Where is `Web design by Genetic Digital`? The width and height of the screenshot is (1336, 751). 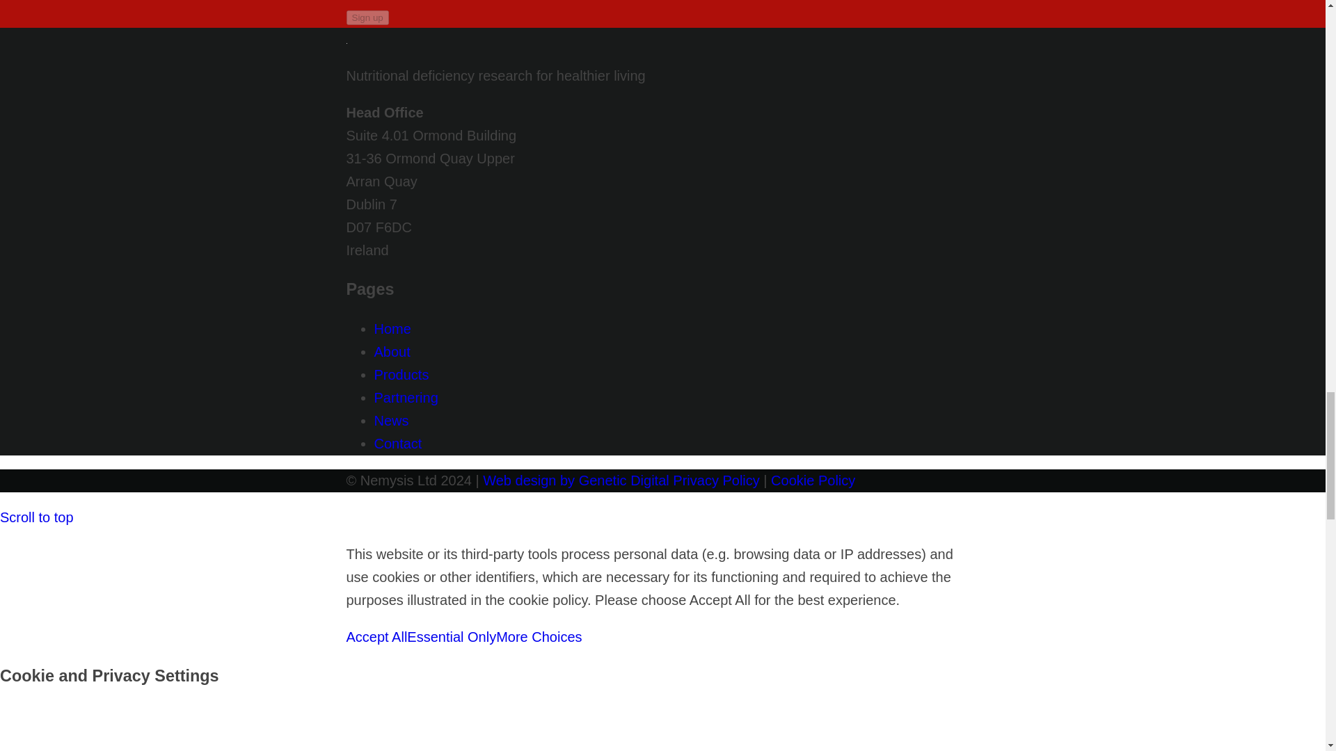
Web design by Genetic Digital is located at coordinates (575, 481).